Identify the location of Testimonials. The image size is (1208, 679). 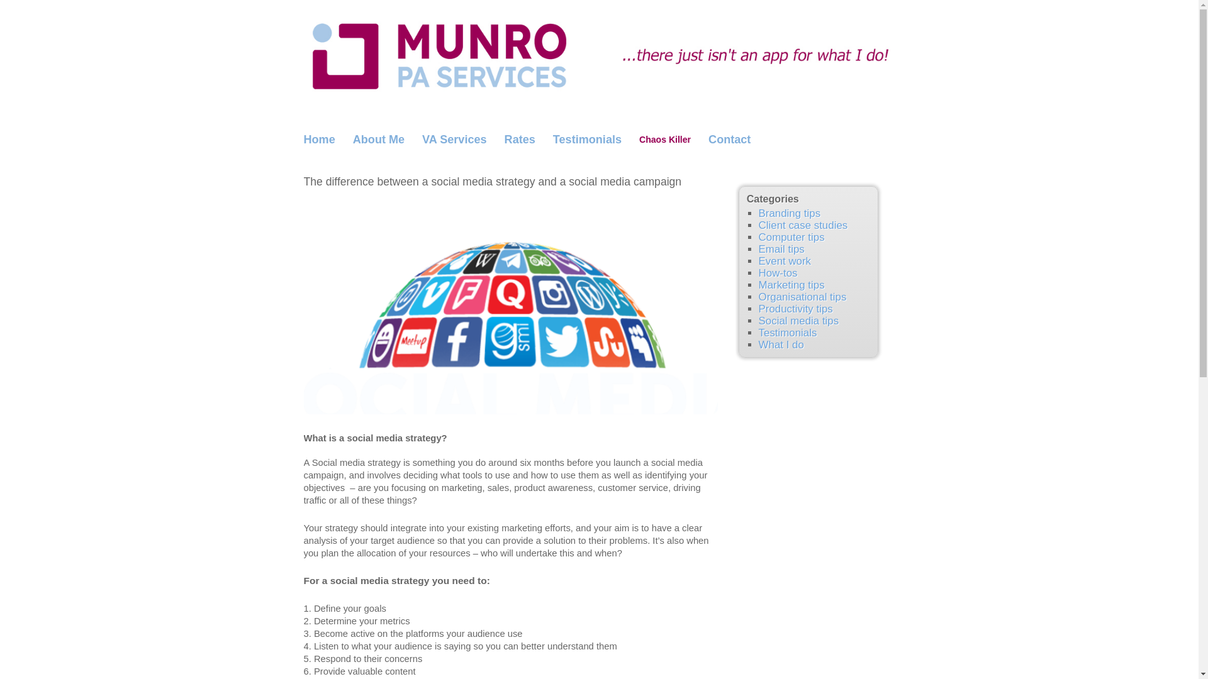
(588, 140).